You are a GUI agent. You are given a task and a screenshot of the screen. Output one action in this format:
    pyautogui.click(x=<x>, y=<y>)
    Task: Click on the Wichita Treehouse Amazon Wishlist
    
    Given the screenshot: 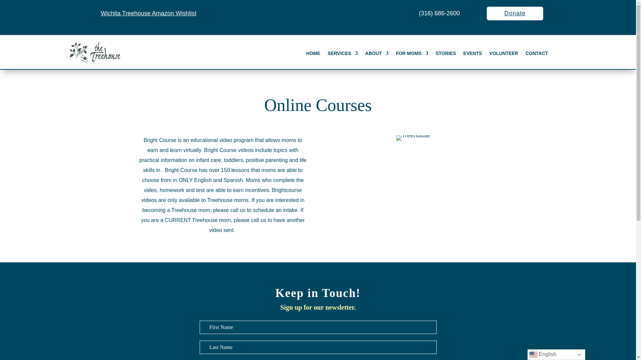 What is the action you would take?
    pyautogui.click(x=148, y=13)
    